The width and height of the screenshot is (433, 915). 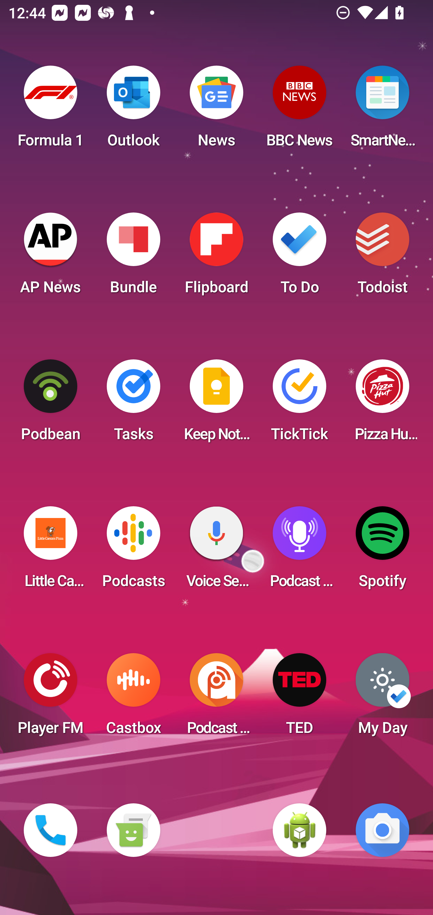 What do you see at coordinates (299, 404) in the screenshot?
I see `TickTick` at bounding box center [299, 404].